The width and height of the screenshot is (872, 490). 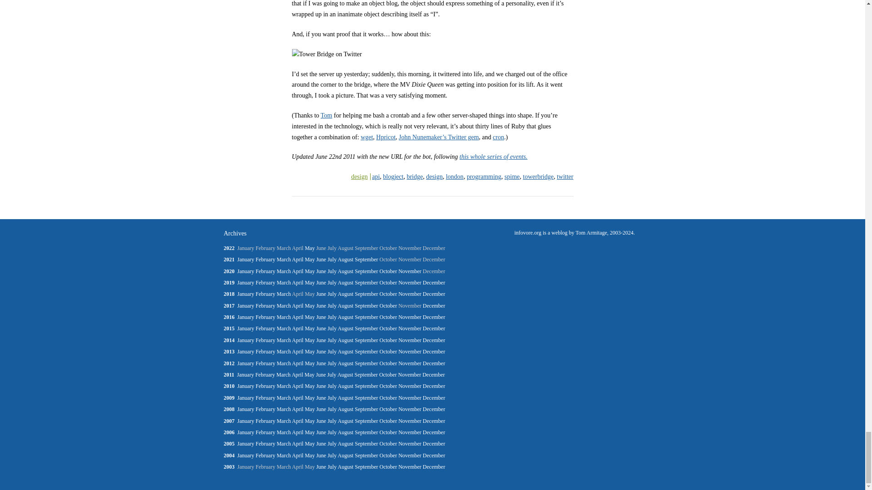 What do you see at coordinates (245, 259) in the screenshot?
I see `January 2021` at bounding box center [245, 259].